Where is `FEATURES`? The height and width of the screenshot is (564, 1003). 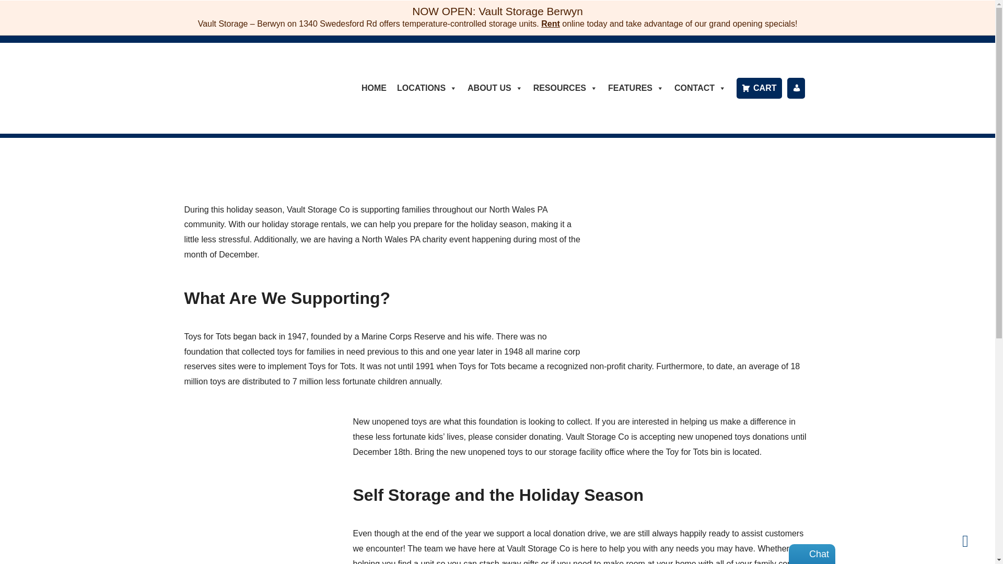
FEATURES is located at coordinates (635, 88).